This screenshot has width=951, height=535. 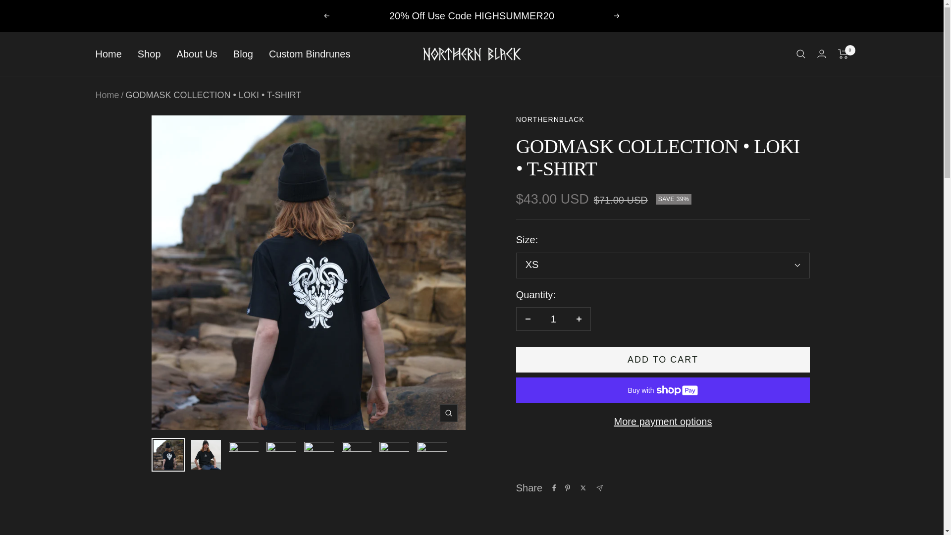 I want to click on NorthernBlack, so click(x=472, y=54).